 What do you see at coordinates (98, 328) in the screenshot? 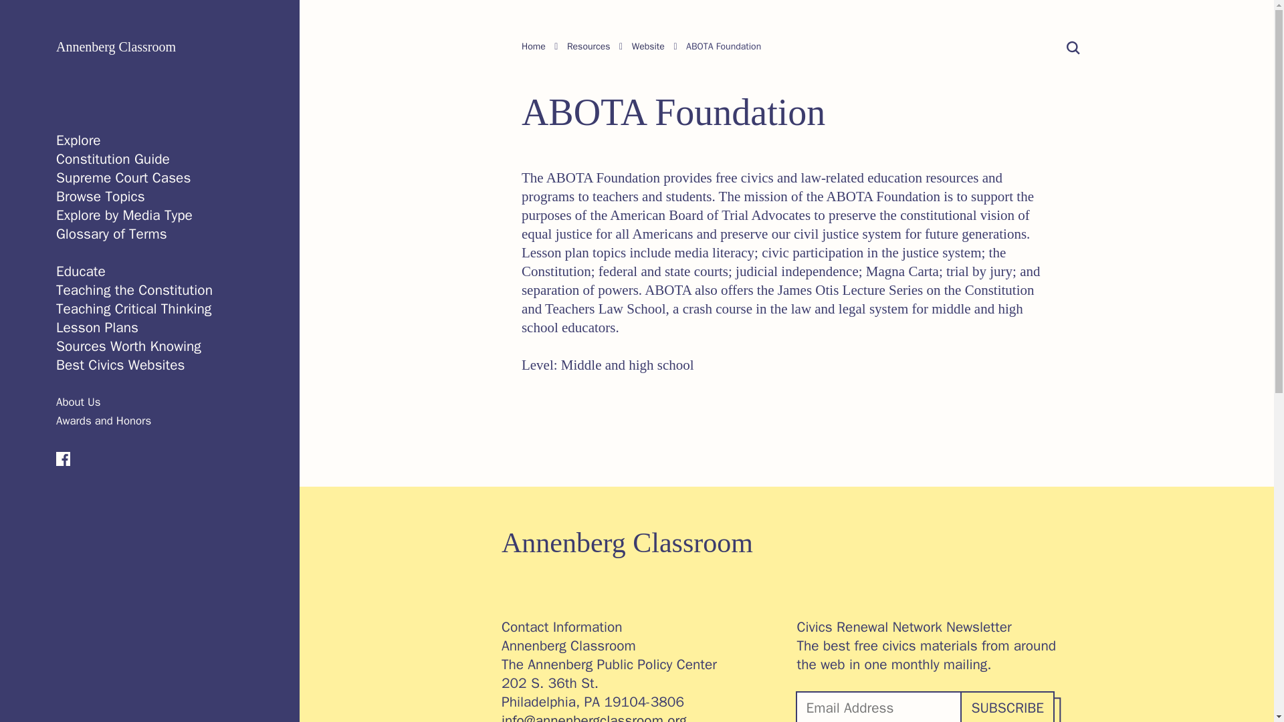
I see `Lesson Plans` at bounding box center [98, 328].